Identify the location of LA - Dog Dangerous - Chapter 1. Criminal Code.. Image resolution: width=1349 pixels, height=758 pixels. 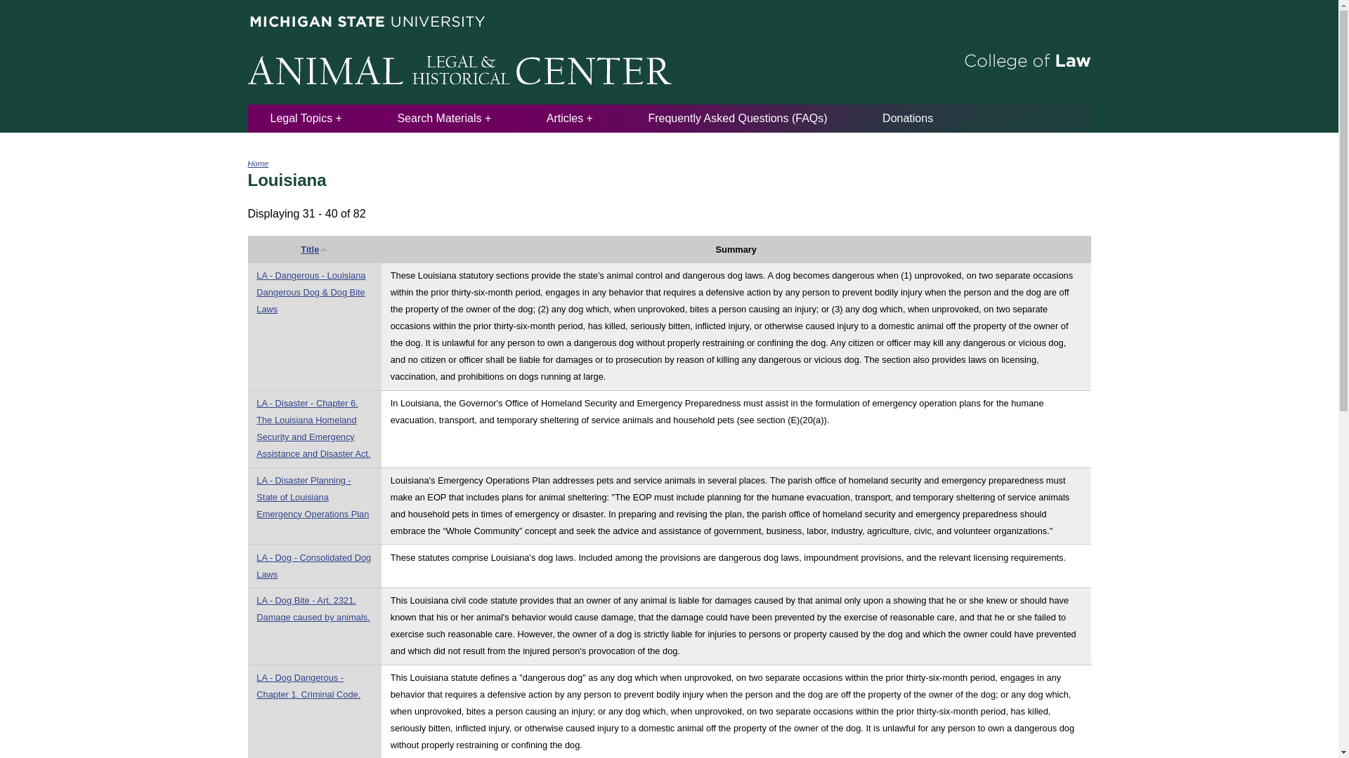
(308, 685).